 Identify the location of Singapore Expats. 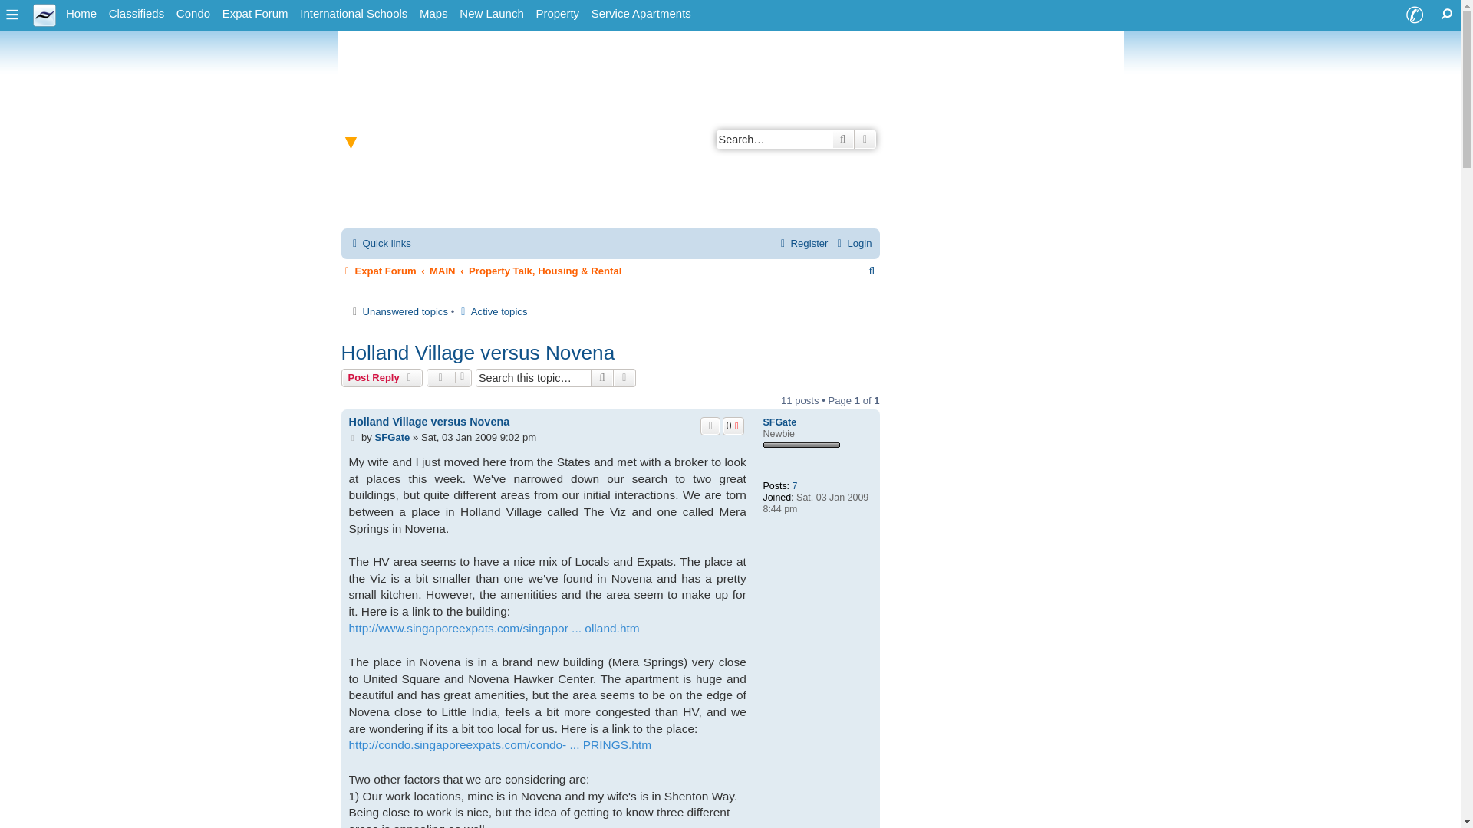
(44, 14).